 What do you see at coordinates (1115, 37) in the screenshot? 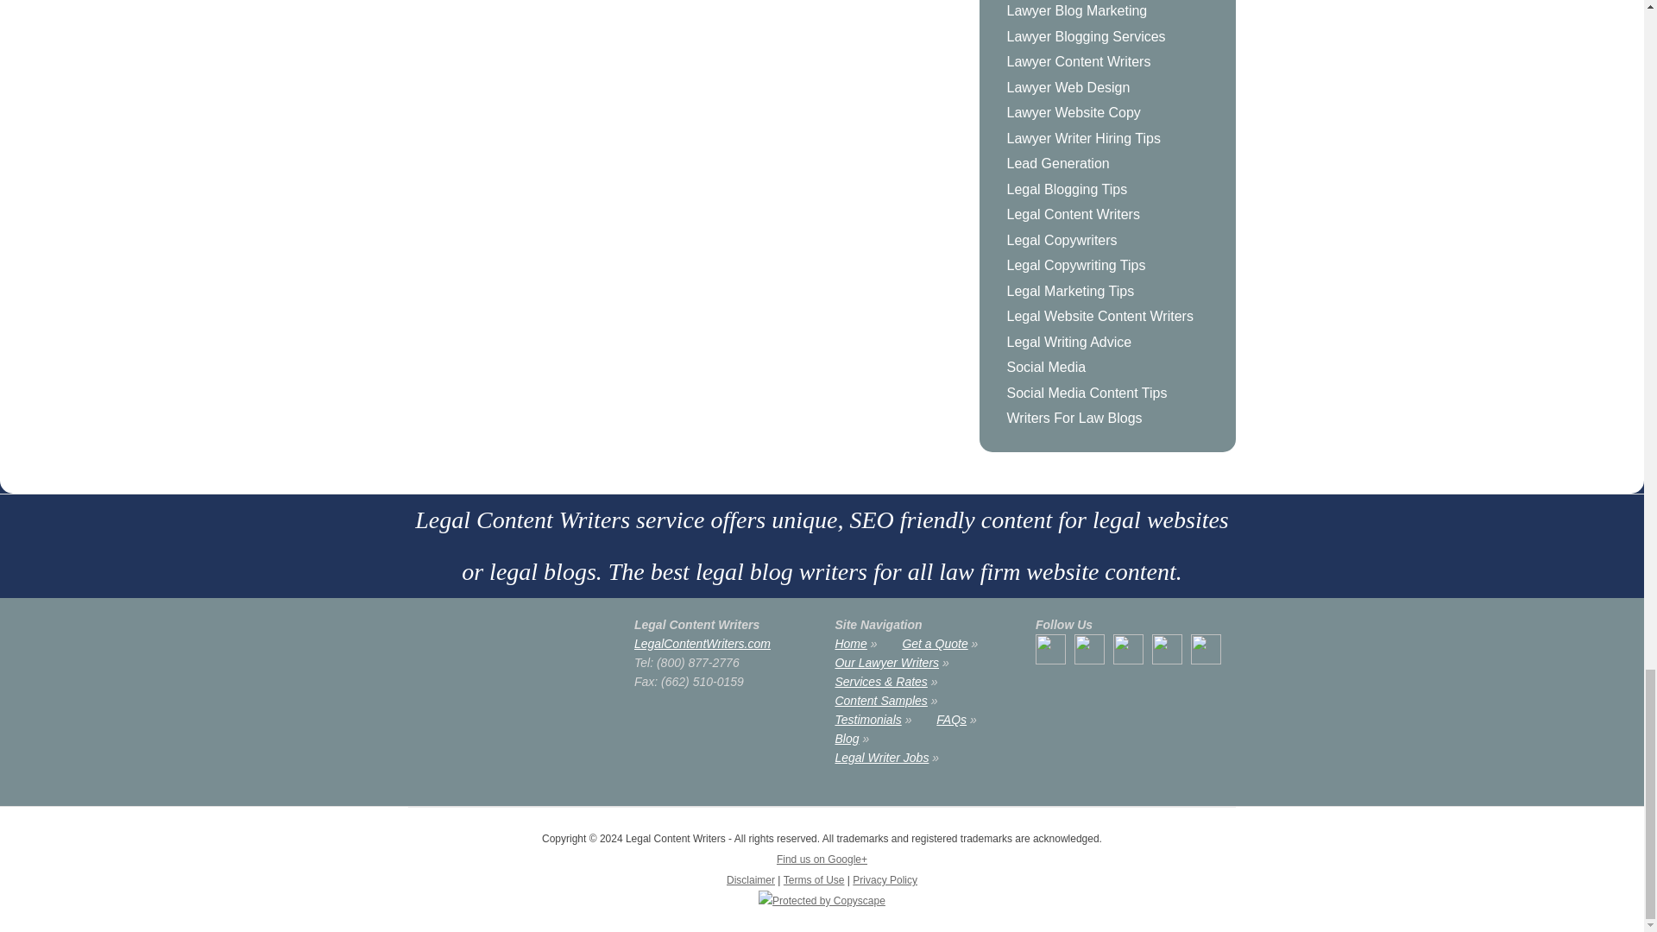
I see `Lawyer Blogging Services` at bounding box center [1115, 37].